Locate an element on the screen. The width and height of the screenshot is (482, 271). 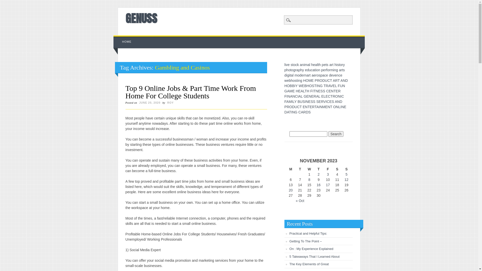
t is located at coordinates (339, 65).